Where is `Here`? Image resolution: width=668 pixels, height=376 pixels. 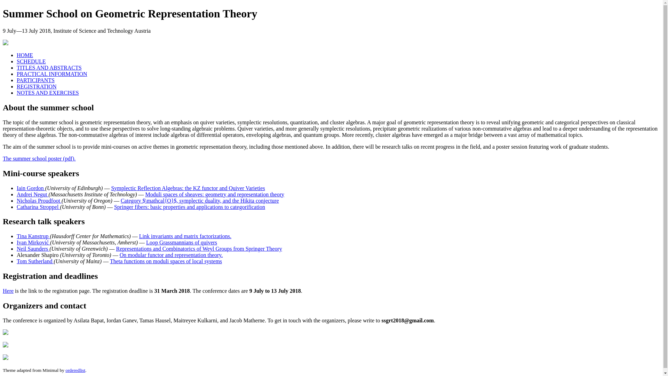
Here is located at coordinates (8, 291).